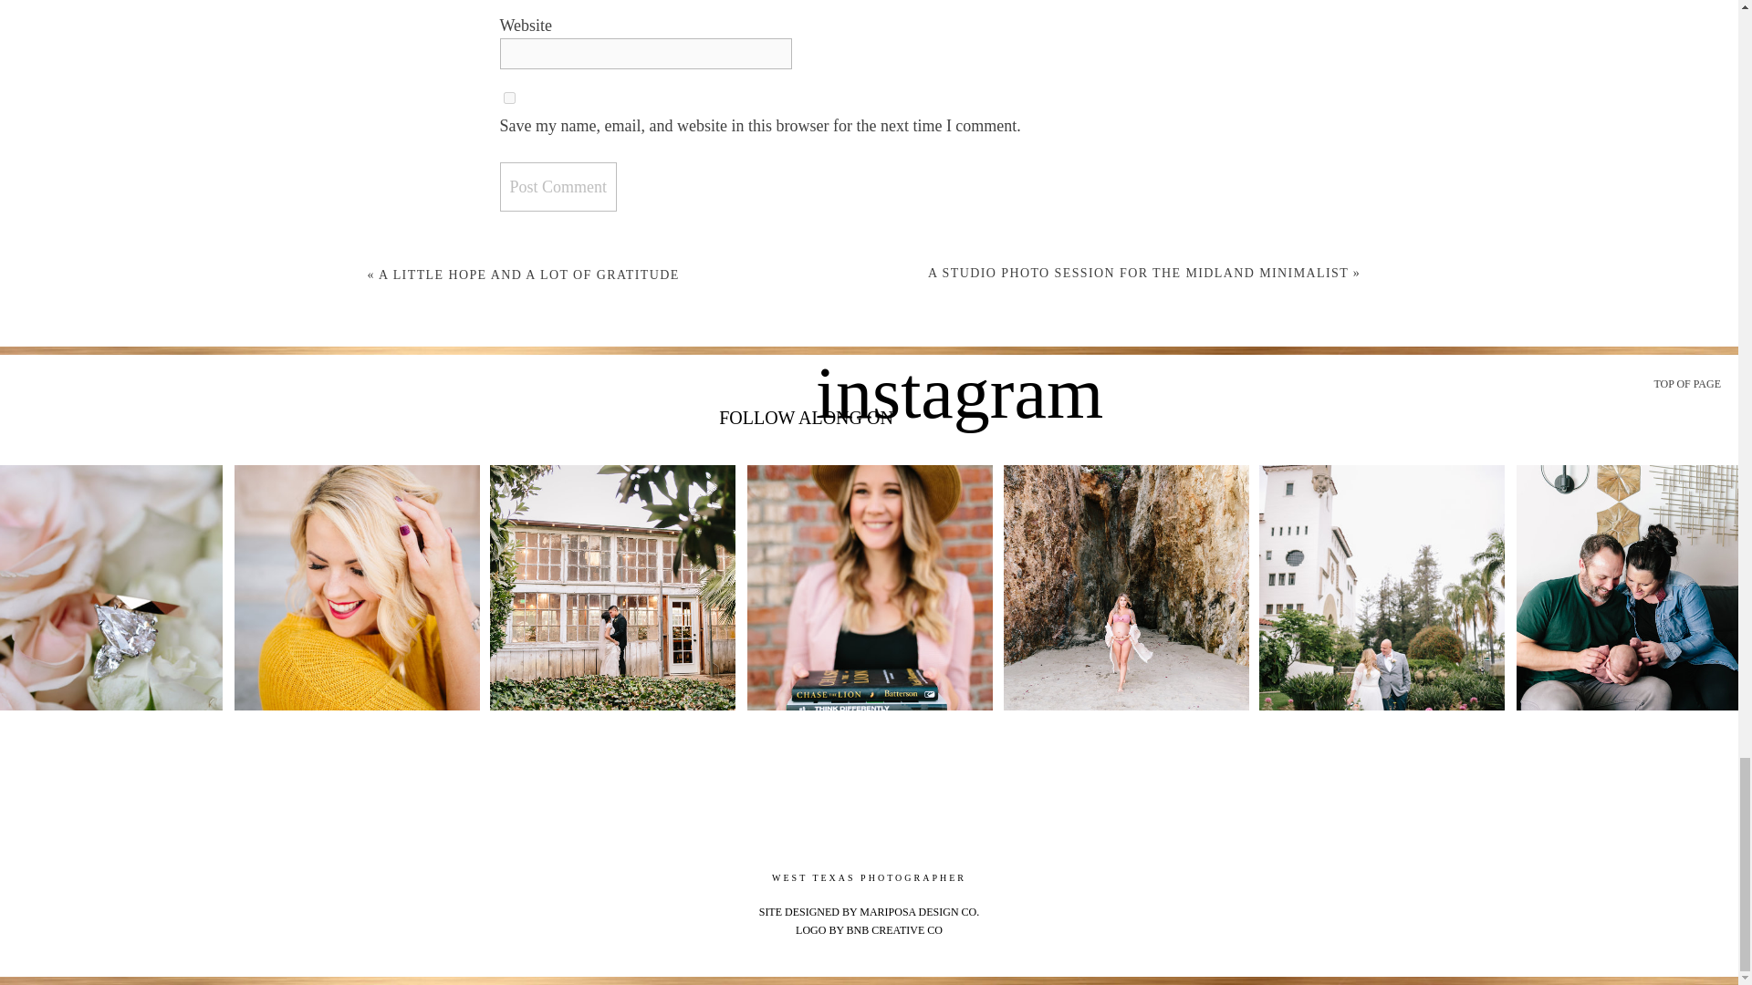 This screenshot has height=985, width=1752. What do you see at coordinates (807, 421) in the screenshot?
I see `FOLLOW ALONG ON` at bounding box center [807, 421].